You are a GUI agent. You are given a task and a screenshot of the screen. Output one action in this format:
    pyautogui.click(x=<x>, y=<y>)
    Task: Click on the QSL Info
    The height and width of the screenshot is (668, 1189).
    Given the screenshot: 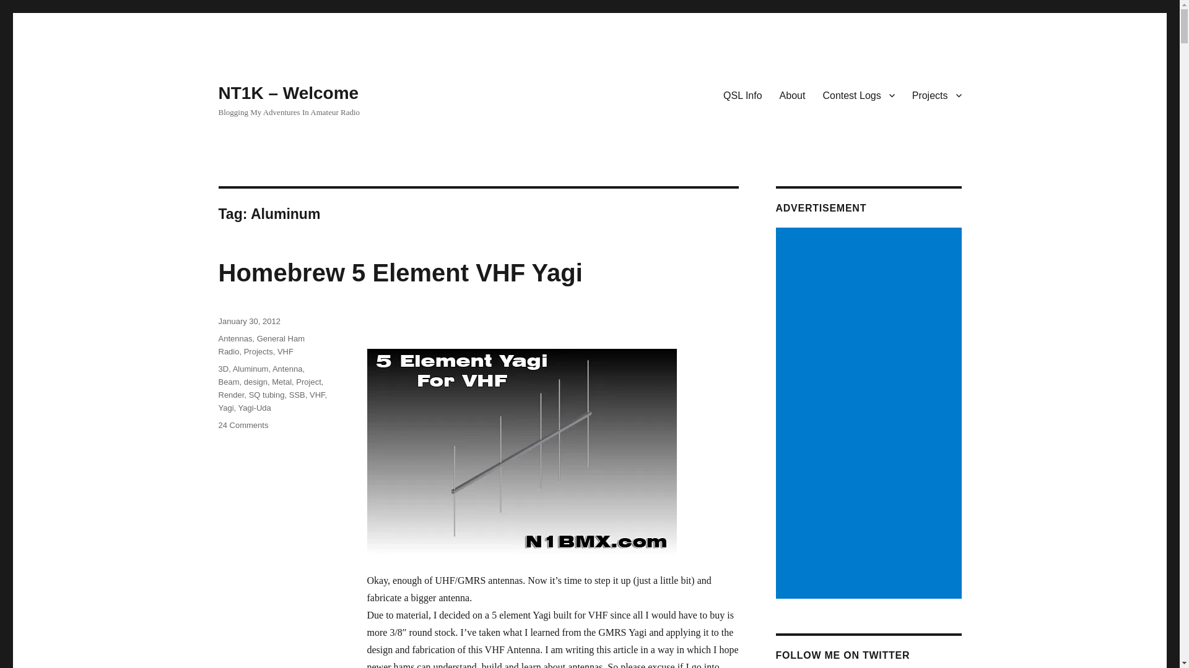 What is the action you would take?
    pyautogui.click(x=742, y=95)
    